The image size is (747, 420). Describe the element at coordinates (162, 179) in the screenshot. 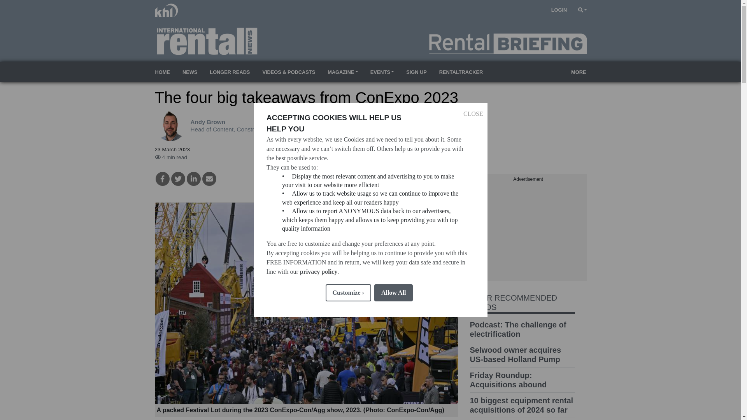

I see `Share this page on Facebook` at that location.